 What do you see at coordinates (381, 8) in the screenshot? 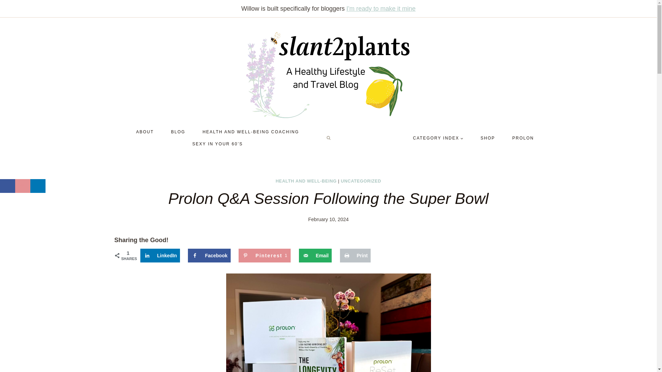
I see `Save to Pinterest` at bounding box center [381, 8].